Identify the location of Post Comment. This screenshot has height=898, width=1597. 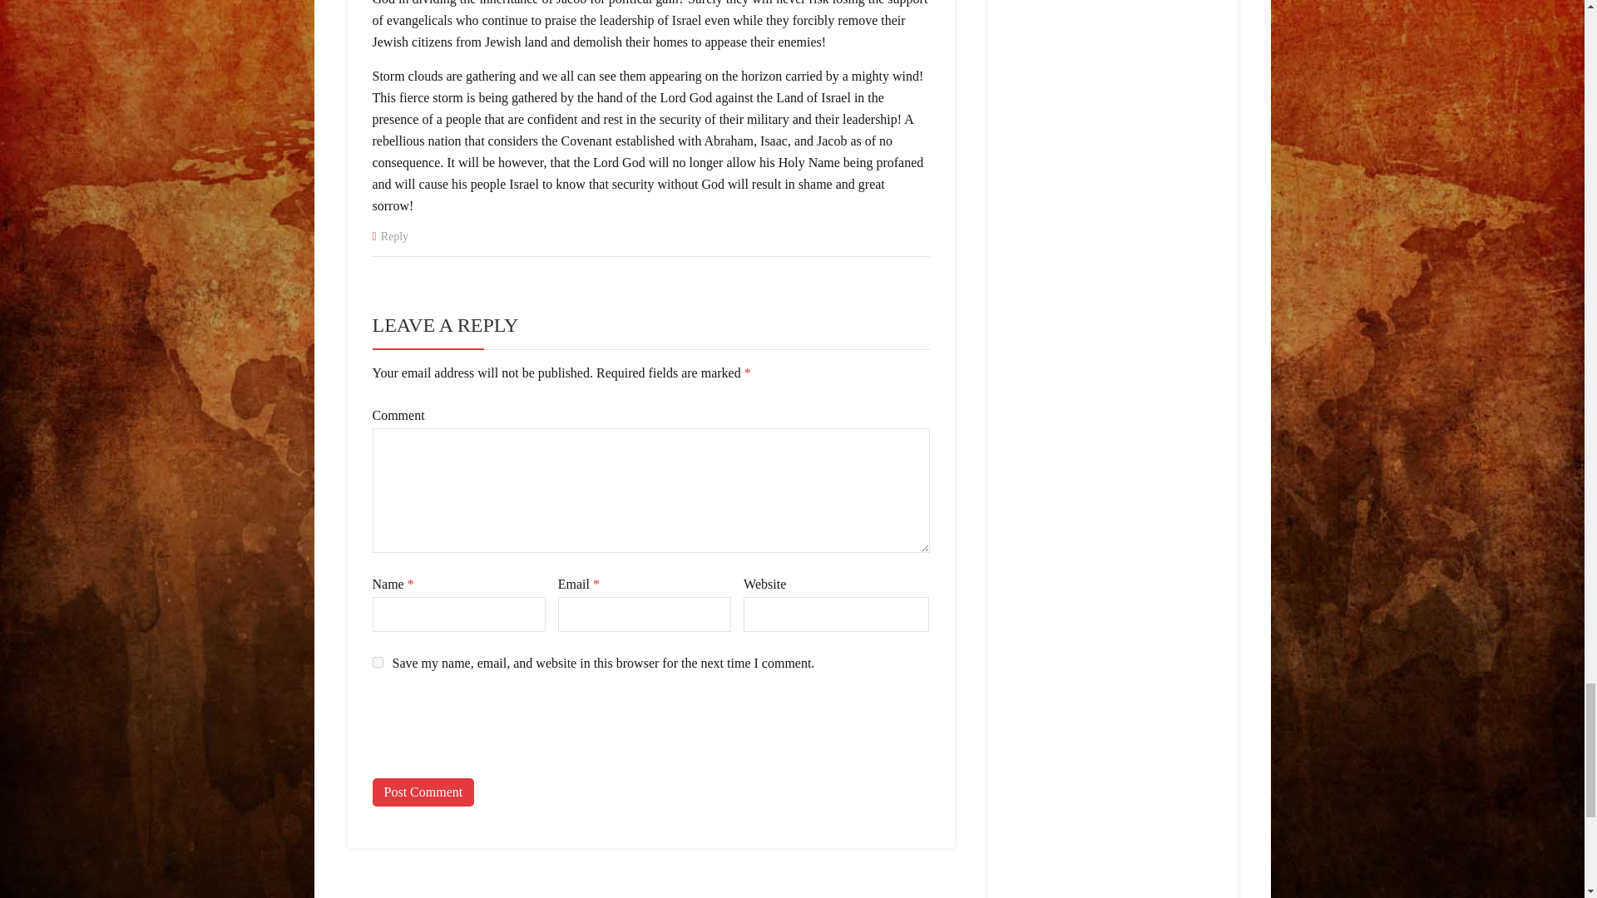
(423, 792).